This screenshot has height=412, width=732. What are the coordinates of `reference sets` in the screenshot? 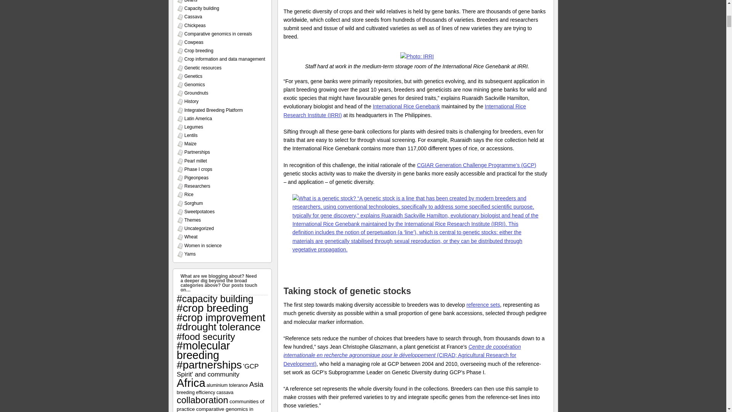 It's located at (483, 304).